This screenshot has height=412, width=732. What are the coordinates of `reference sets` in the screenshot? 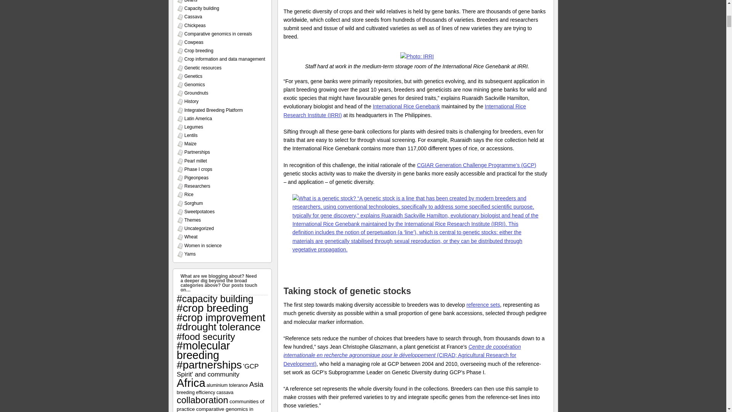 It's located at (483, 304).